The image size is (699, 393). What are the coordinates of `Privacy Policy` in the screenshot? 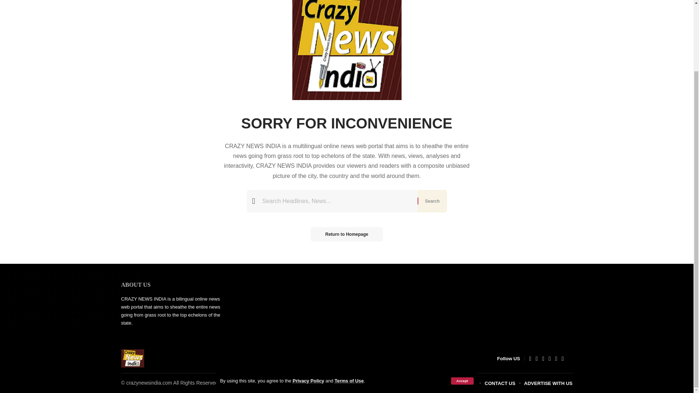 It's located at (308, 299).